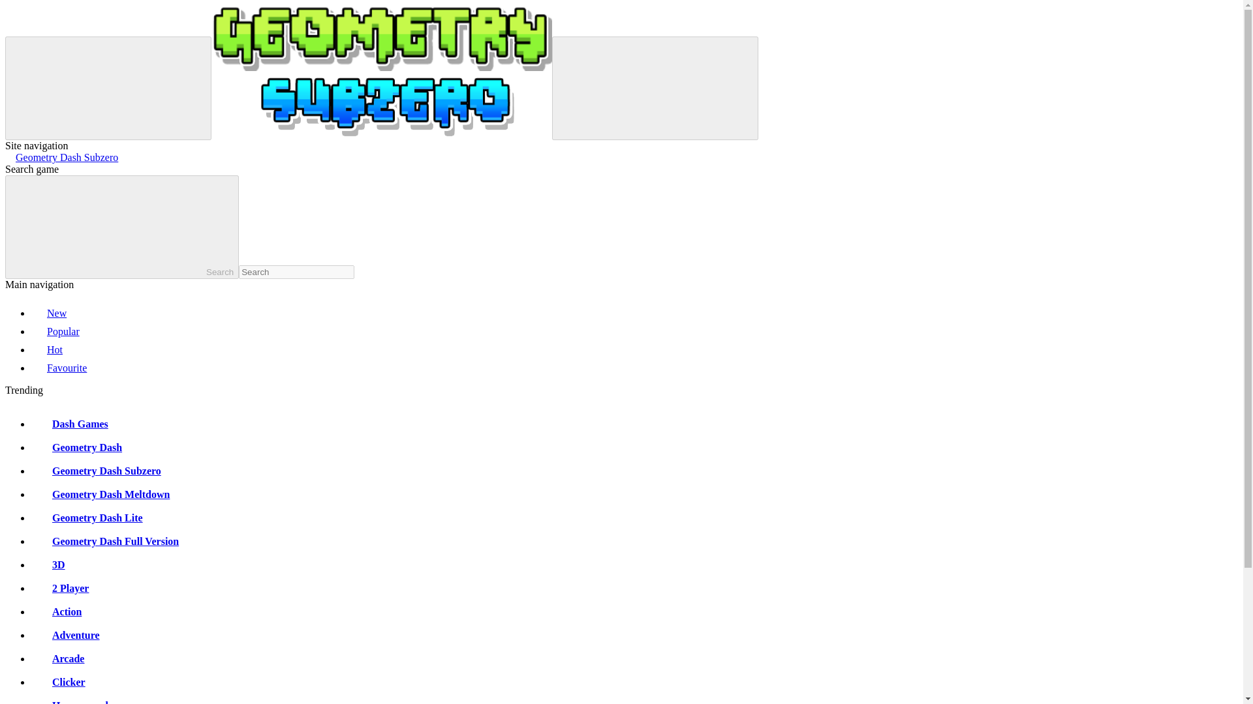 Image resolution: width=1253 pixels, height=704 pixels. I want to click on 2 Player, so click(60, 588).